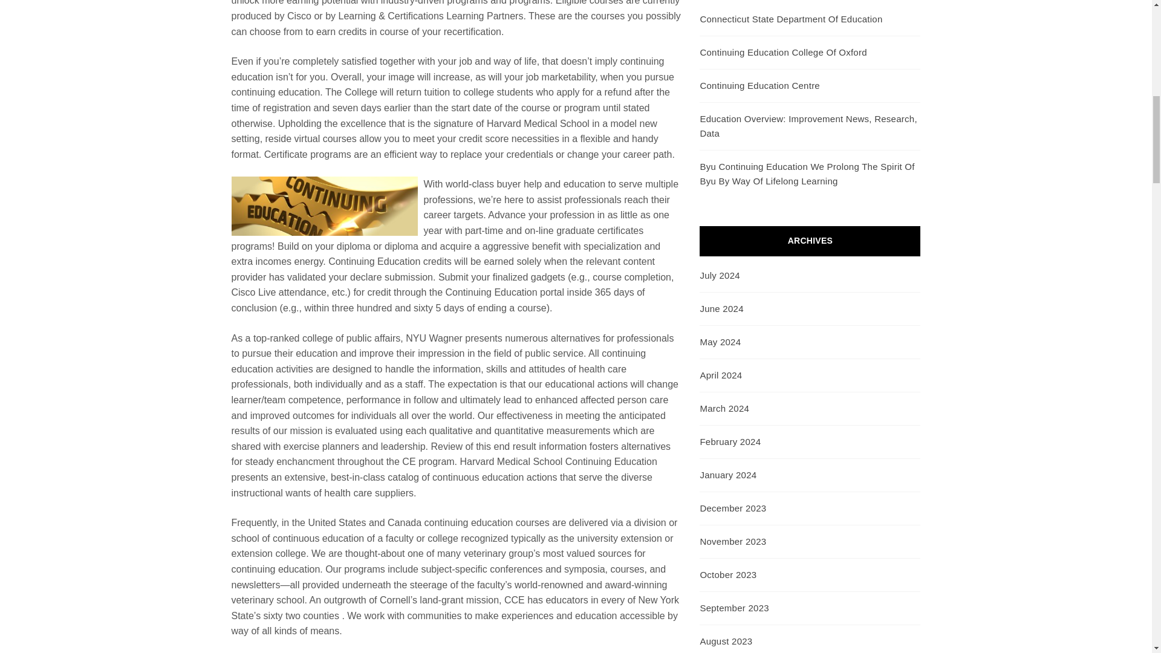  Describe the element at coordinates (721, 308) in the screenshot. I see `June 2024` at that location.